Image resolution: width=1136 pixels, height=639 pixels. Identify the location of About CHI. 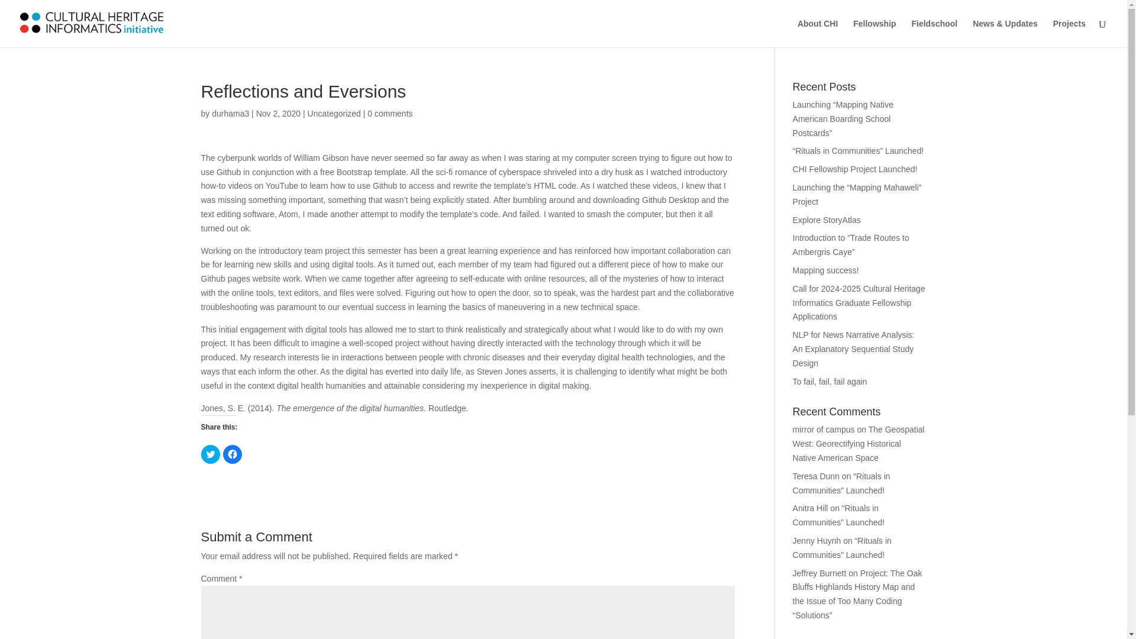
(818, 33).